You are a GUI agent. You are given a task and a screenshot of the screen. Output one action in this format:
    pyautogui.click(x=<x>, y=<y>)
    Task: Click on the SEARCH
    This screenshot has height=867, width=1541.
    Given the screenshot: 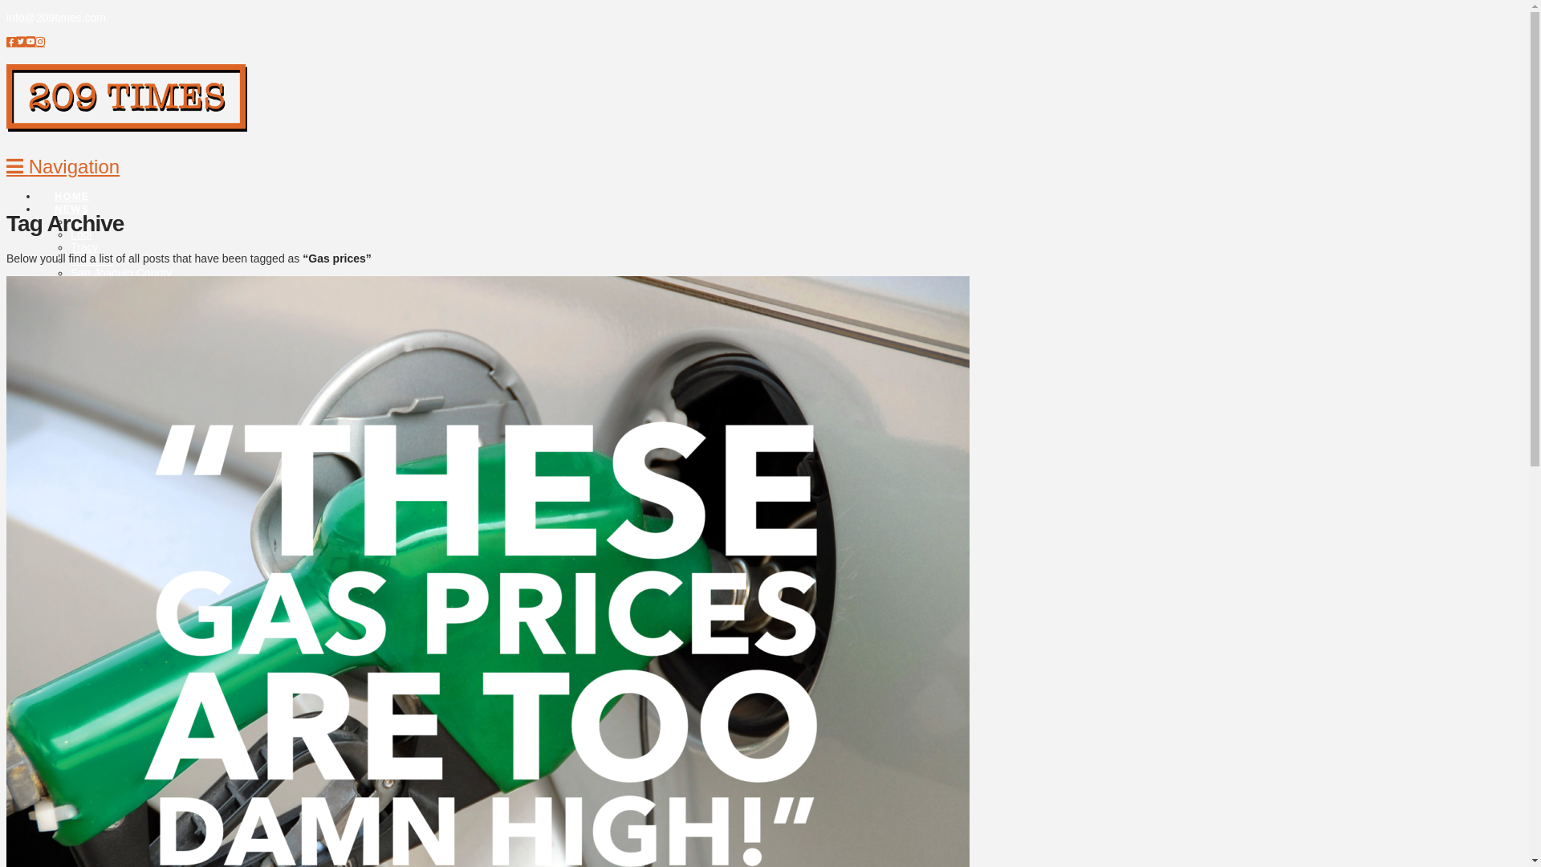 What is the action you would take?
    pyautogui.click(x=74, y=721)
    